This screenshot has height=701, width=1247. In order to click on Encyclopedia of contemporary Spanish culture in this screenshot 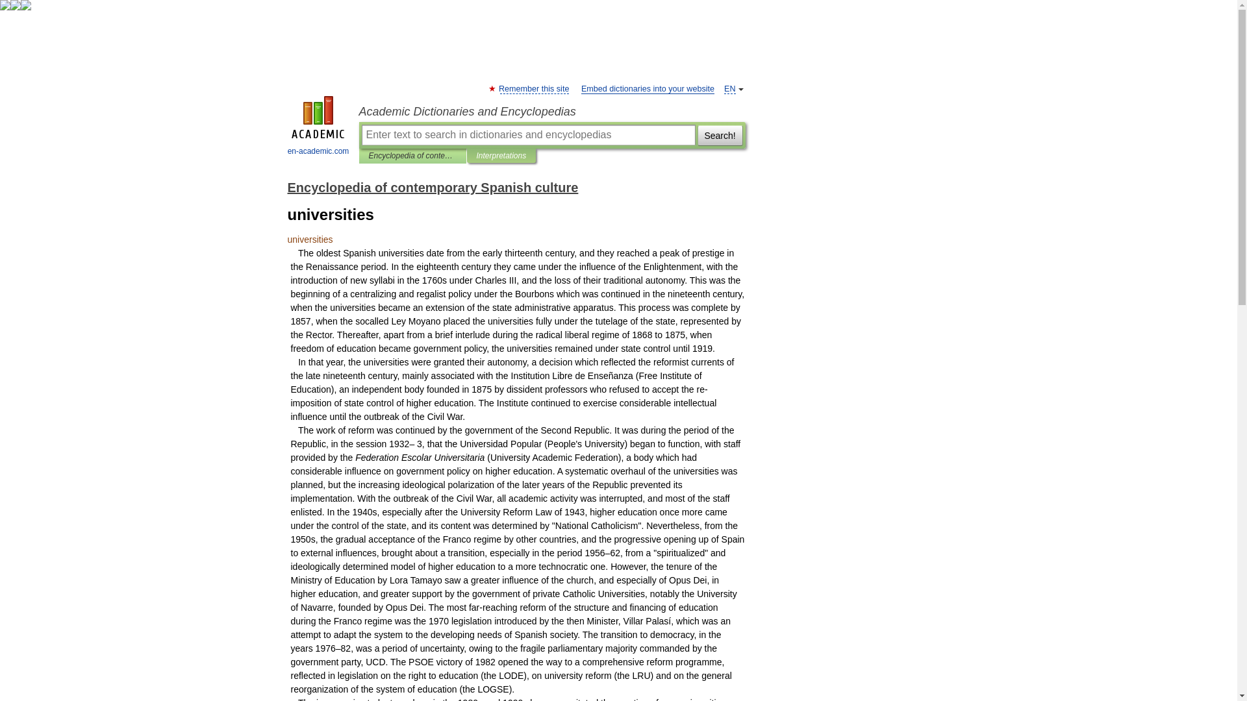, I will do `click(412, 156)`.